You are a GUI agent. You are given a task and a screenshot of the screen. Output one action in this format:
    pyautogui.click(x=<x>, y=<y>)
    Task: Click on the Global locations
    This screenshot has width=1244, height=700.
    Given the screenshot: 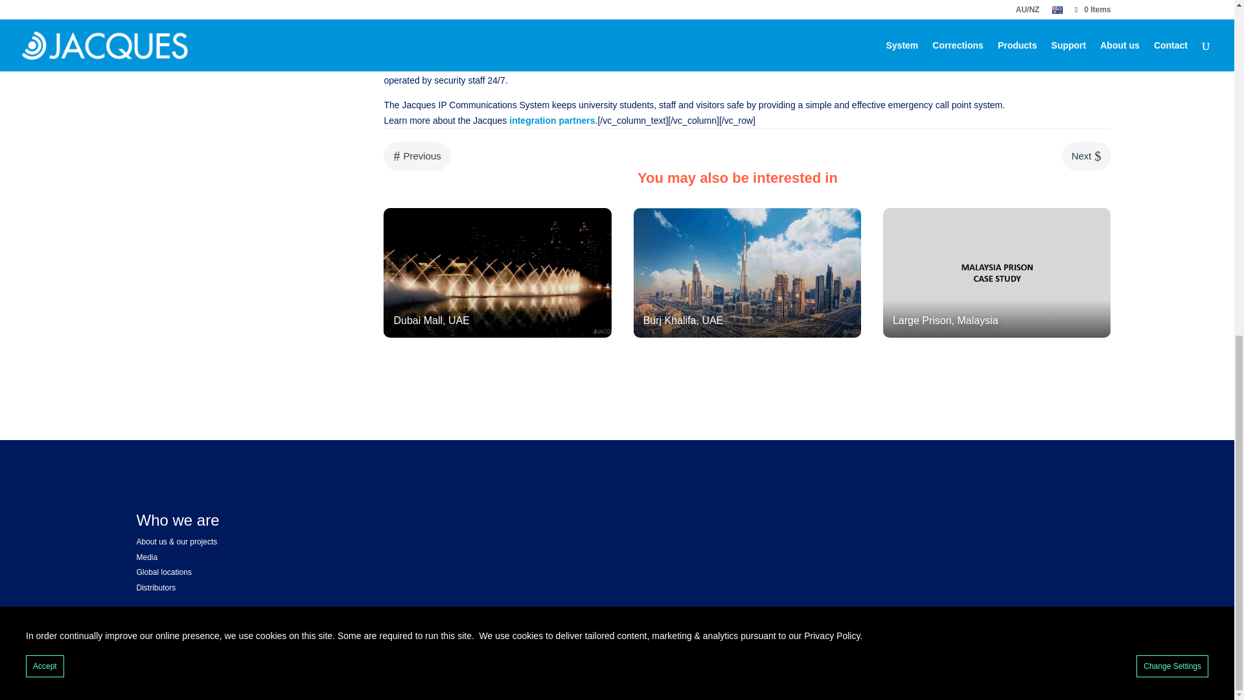 What is the action you would take?
    pyautogui.click(x=163, y=572)
    